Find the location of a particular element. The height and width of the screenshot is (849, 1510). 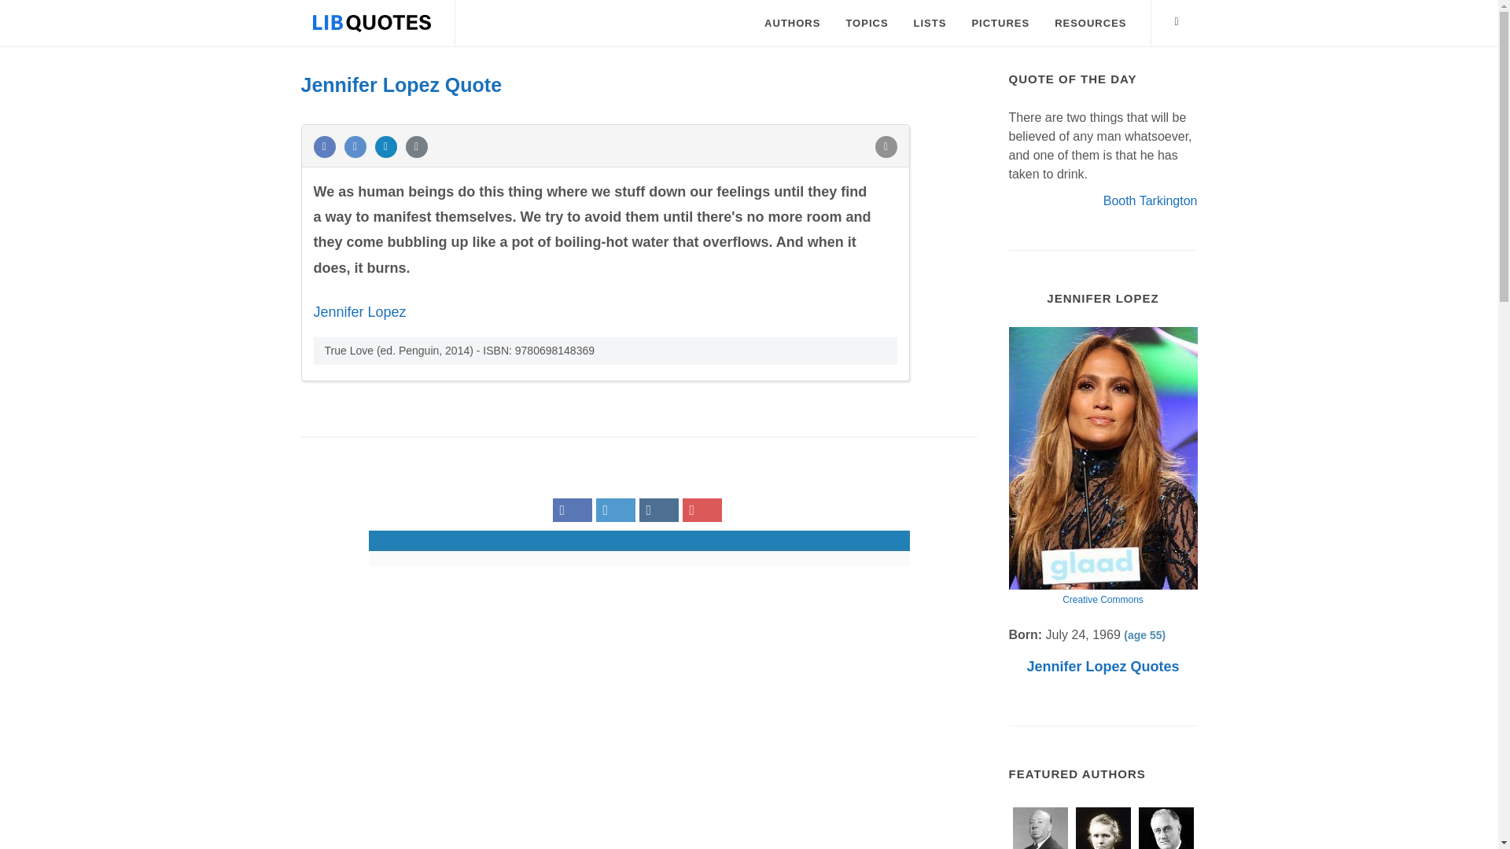

Creative Commons is located at coordinates (1103, 600).